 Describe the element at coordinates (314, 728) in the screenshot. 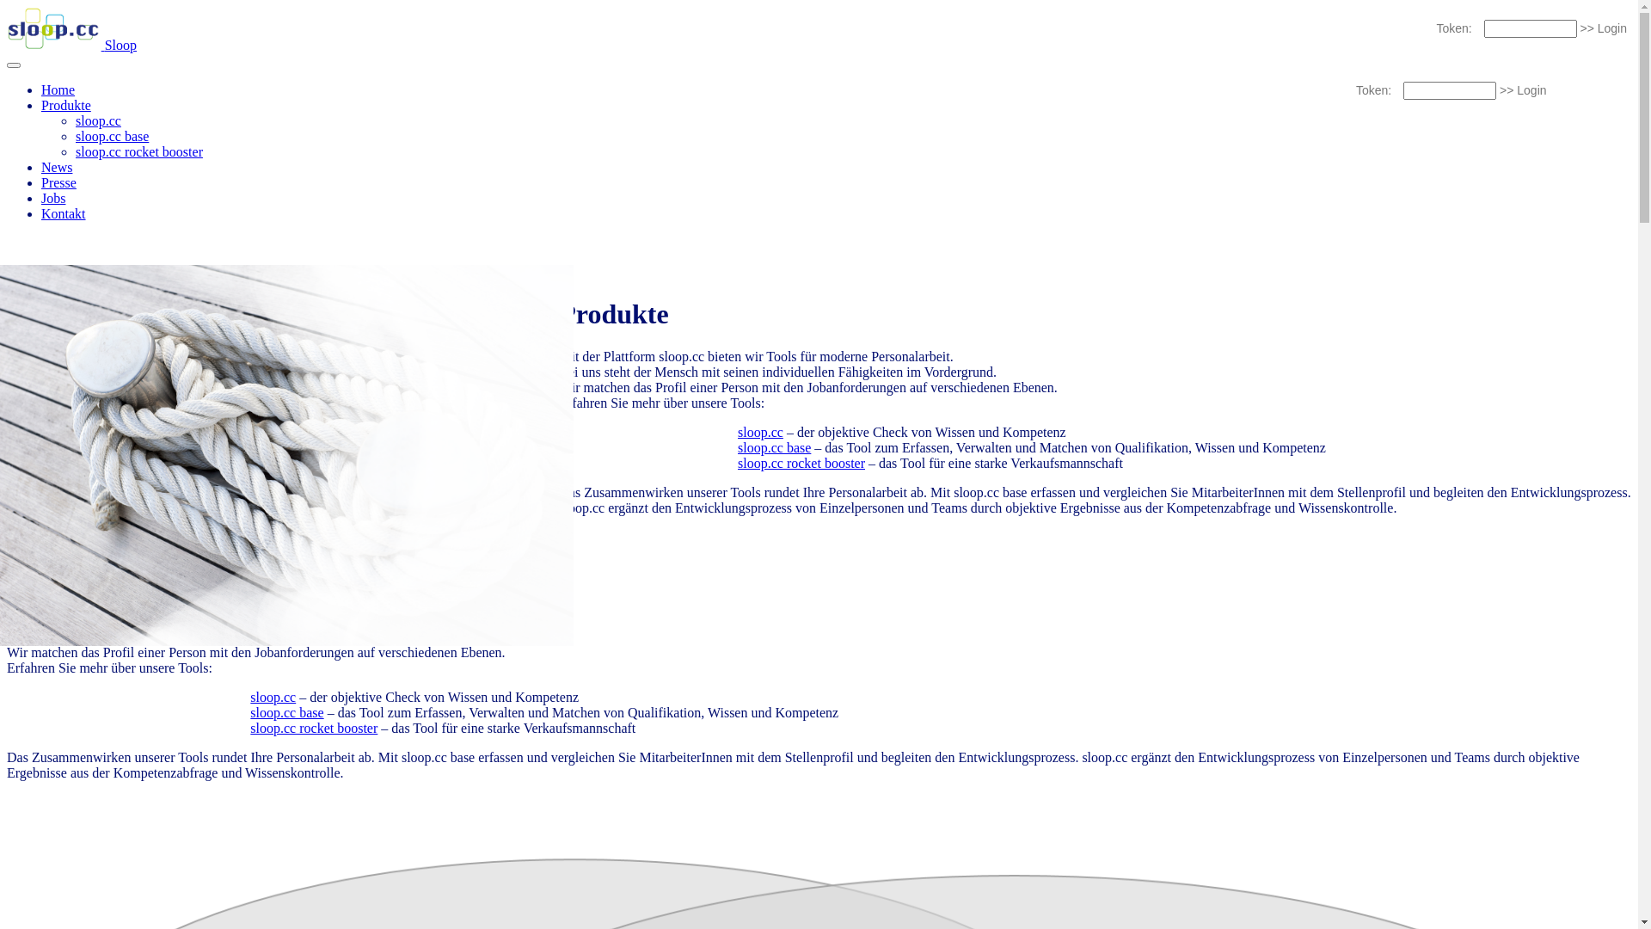

I see `sloop.cc rocket booster` at that location.